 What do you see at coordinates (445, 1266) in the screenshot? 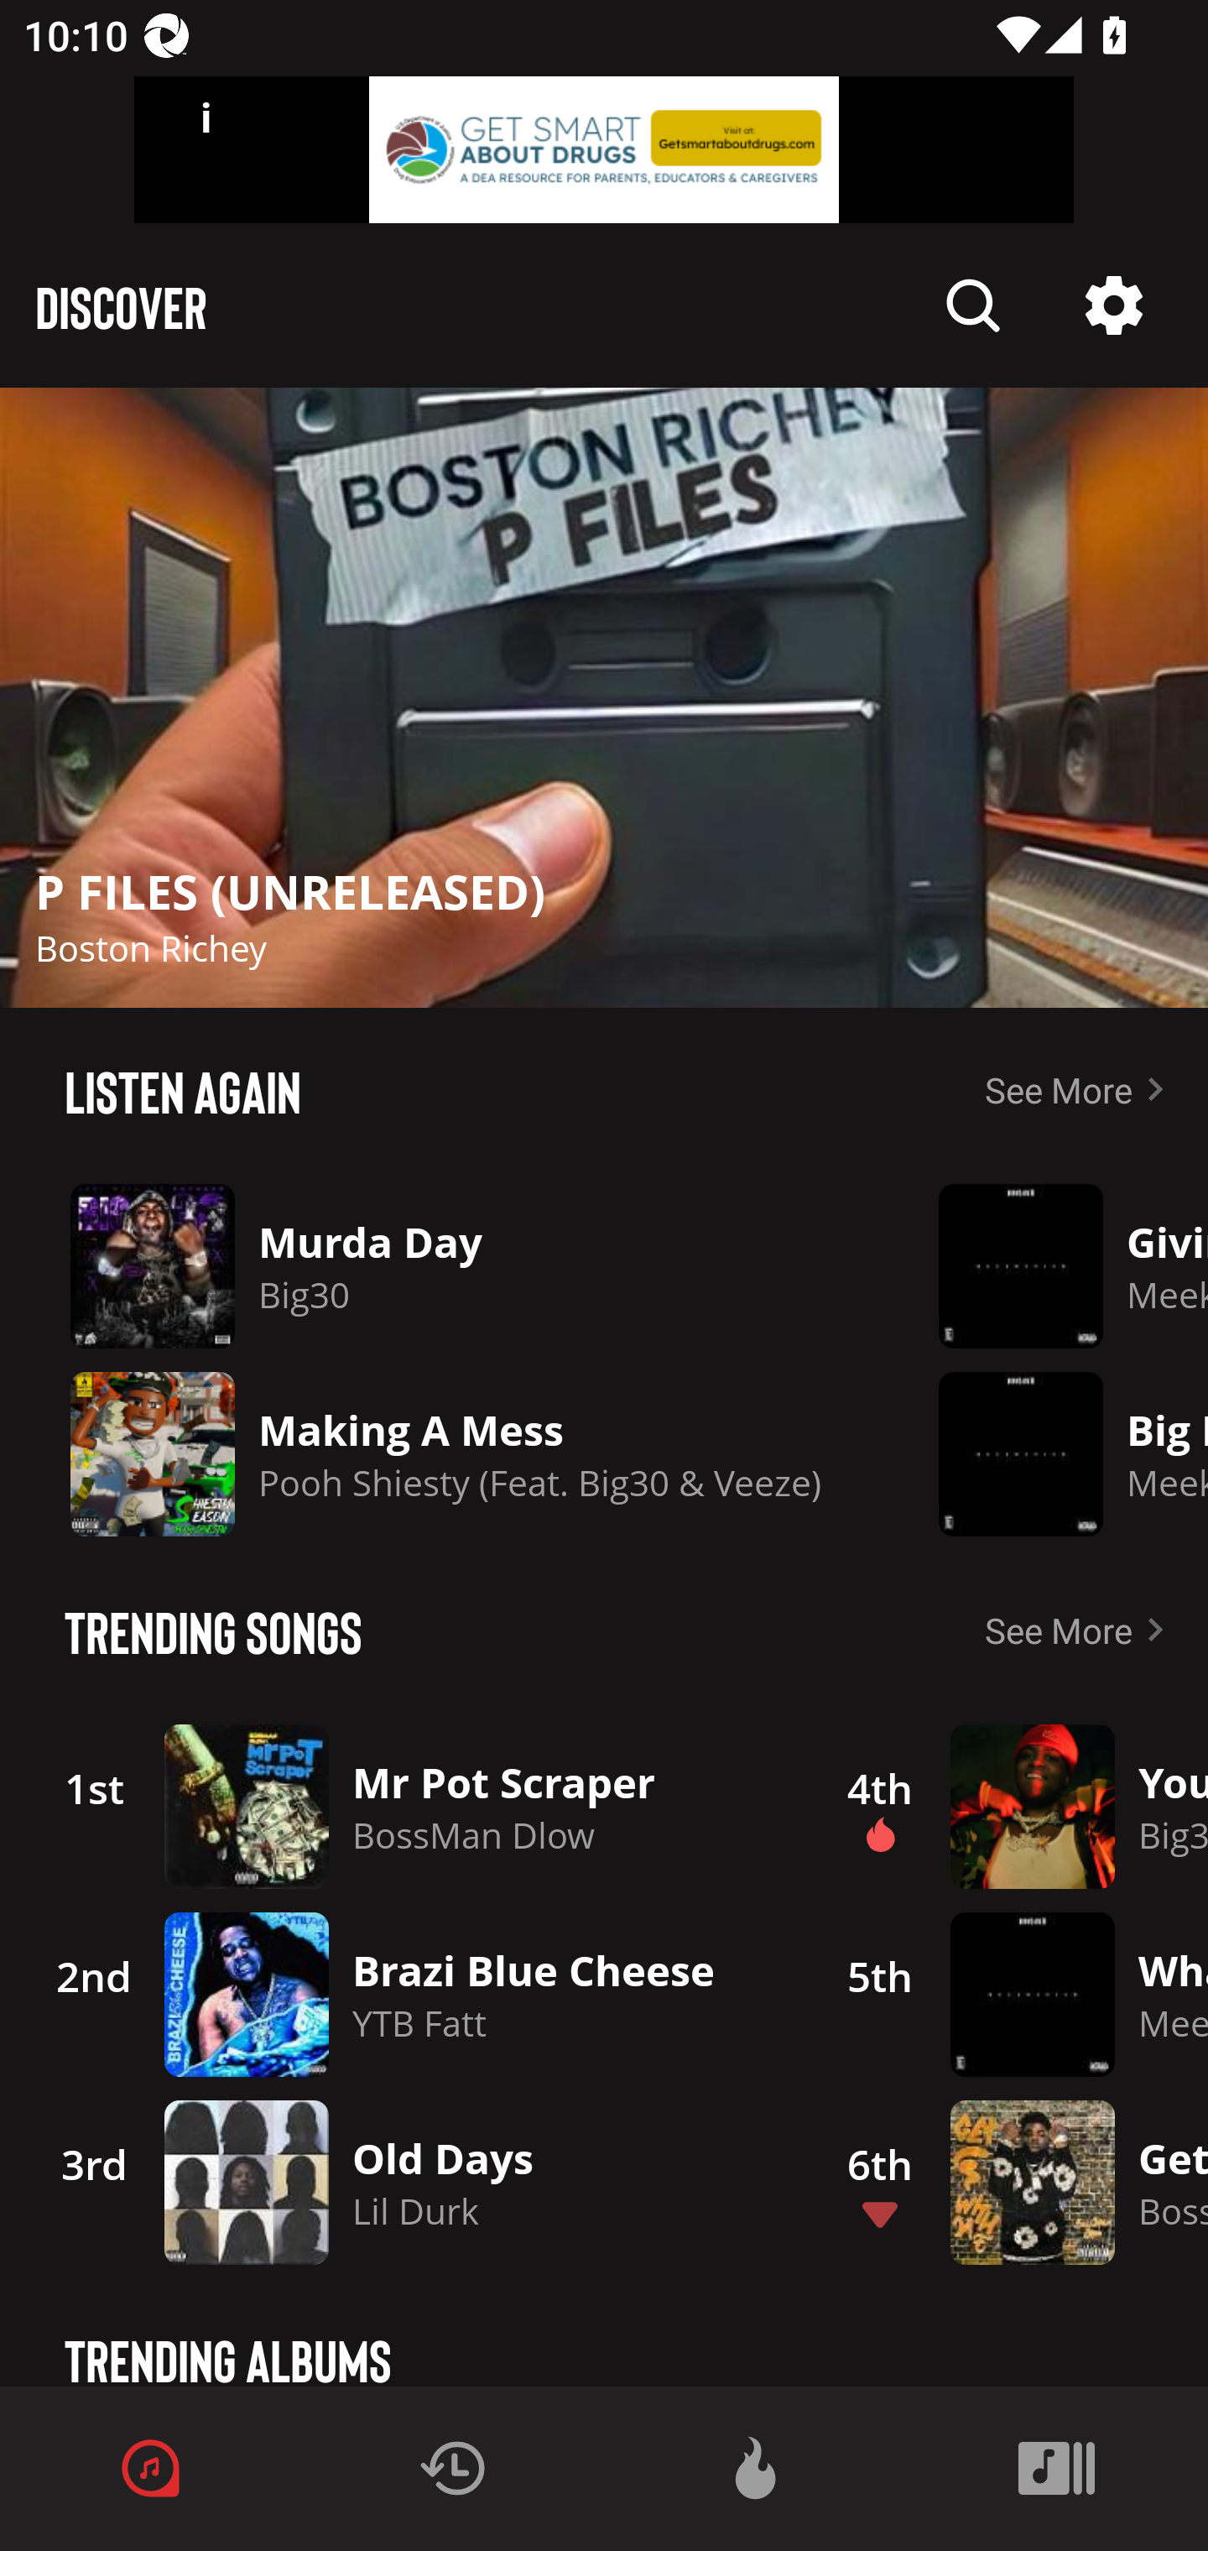
I see `Description Murda Day Big30` at bounding box center [445, 1266].